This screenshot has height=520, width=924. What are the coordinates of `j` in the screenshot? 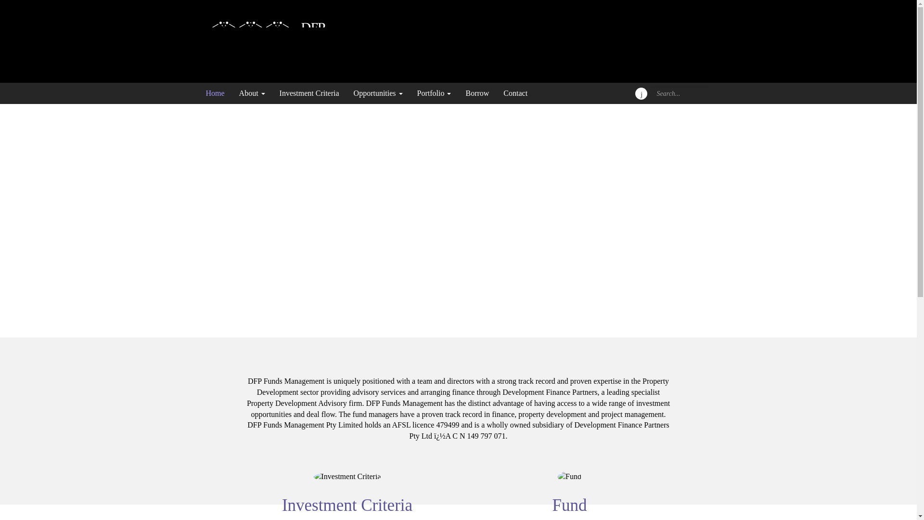 It's located at (641, 93).